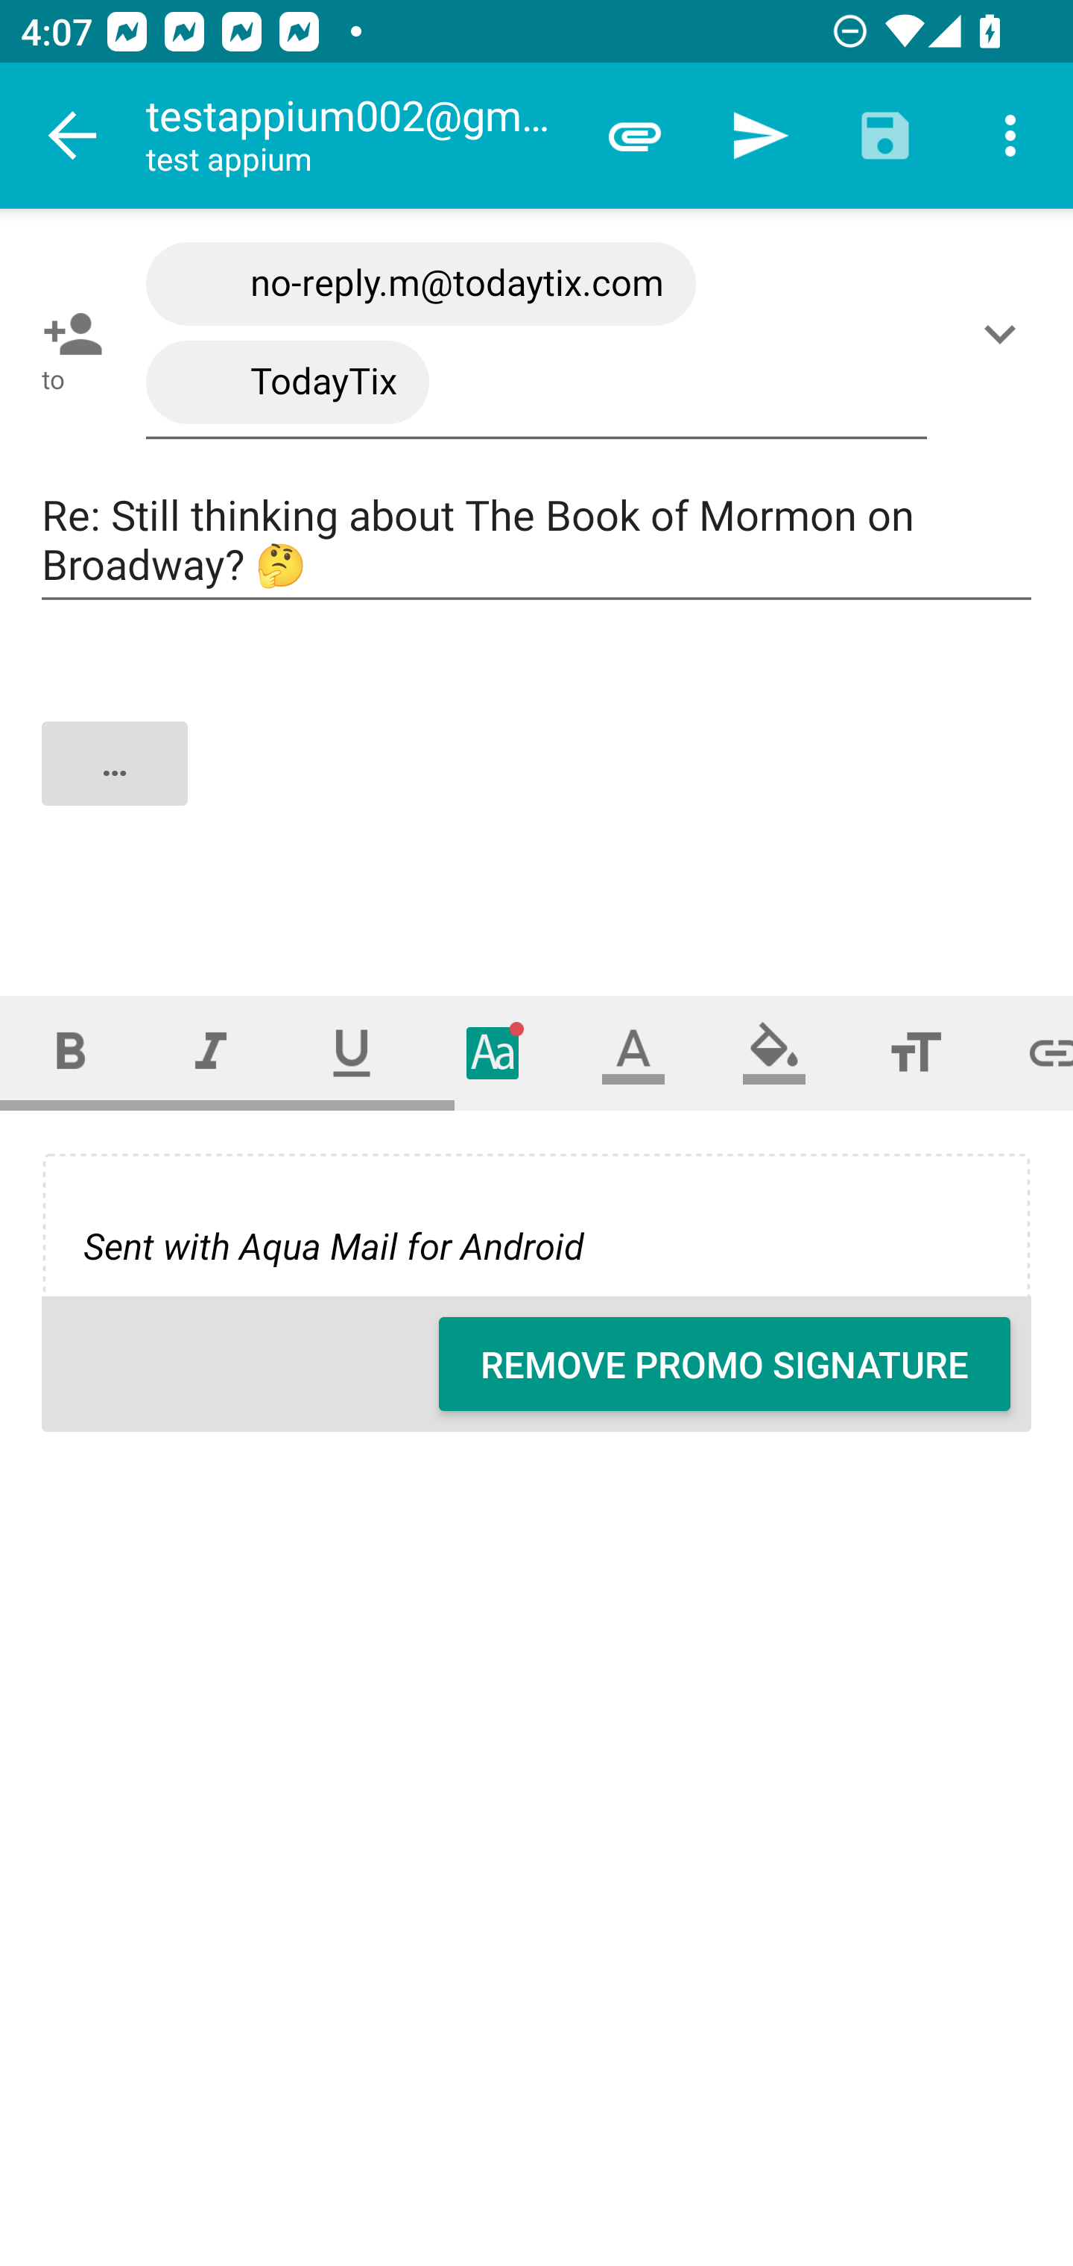  Describe the element at coordinates (633, 1052) in the screenshot. I see `Text color` at that location.